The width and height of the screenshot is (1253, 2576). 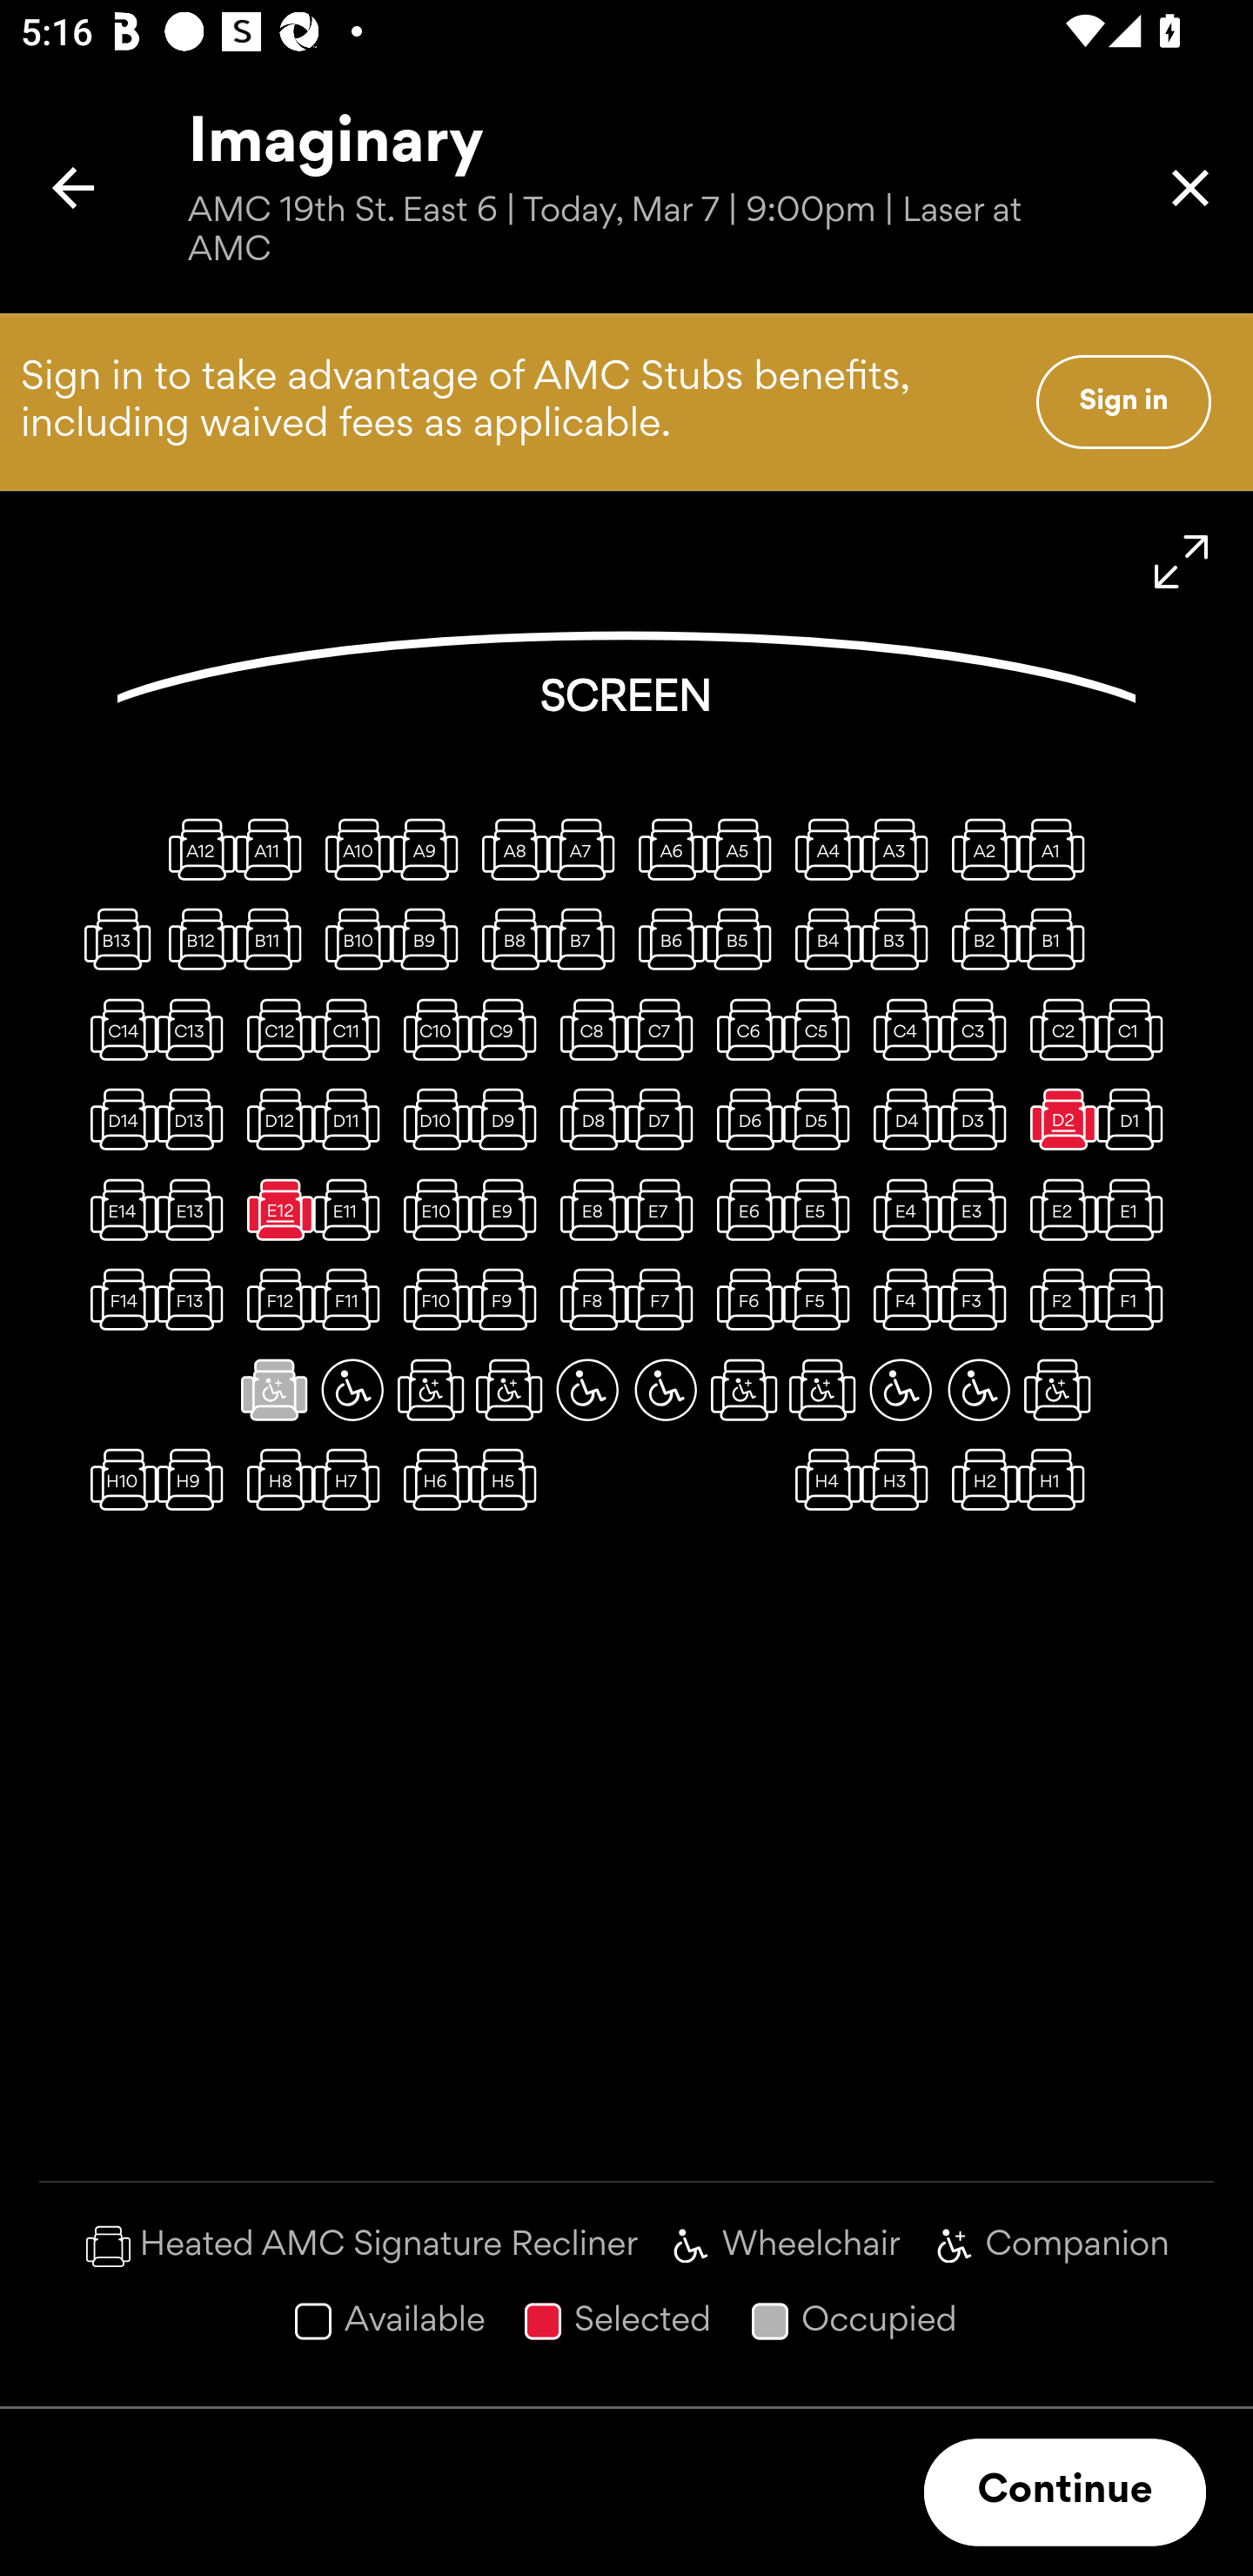 I want to click on A12, Regular seat, available, so click(x=196, y=849).